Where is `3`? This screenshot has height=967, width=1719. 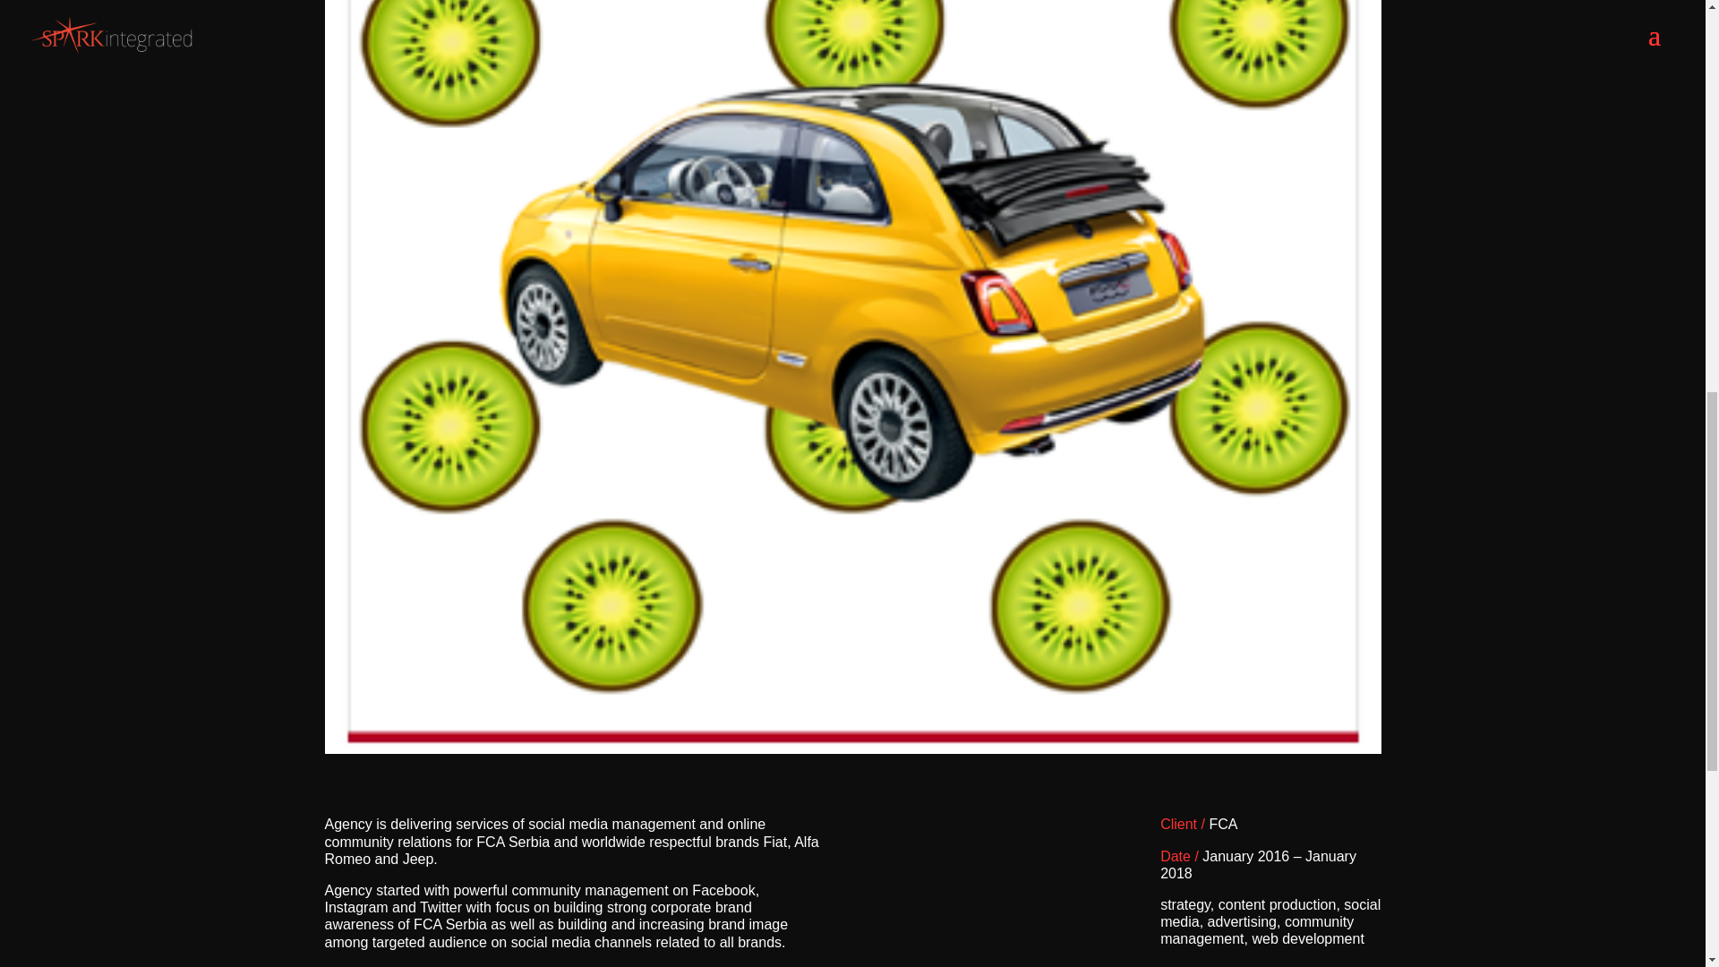
3 is located at coordinates (830, 723).